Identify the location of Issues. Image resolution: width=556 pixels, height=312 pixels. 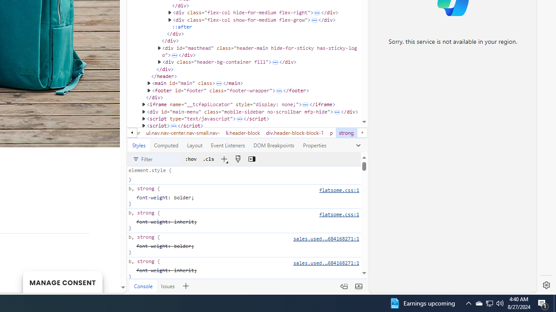
(168, 286).